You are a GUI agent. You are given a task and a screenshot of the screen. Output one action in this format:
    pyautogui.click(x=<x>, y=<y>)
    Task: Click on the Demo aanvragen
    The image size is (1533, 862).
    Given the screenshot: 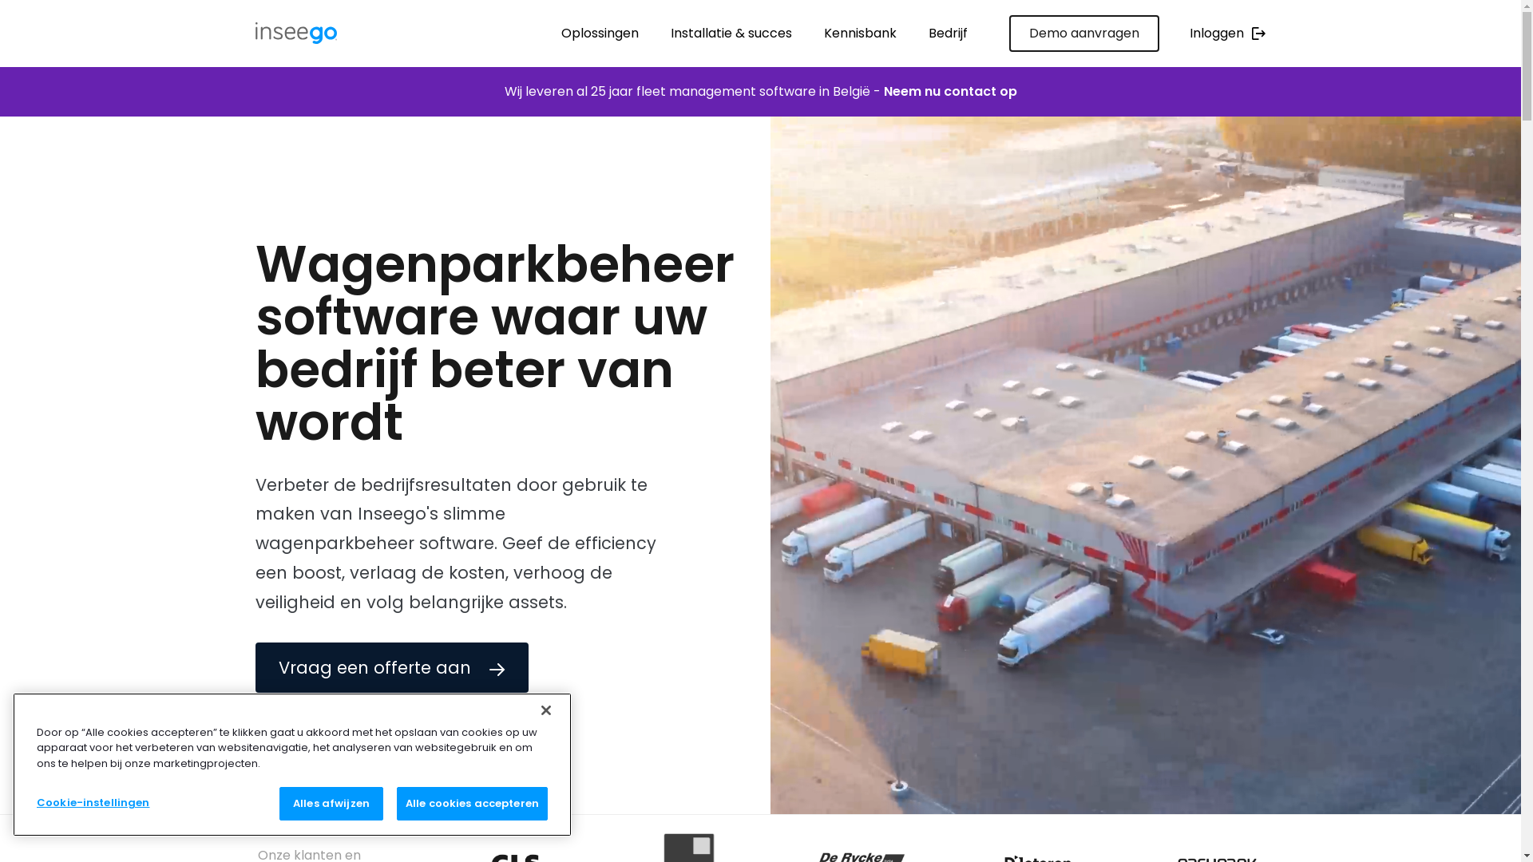 What is the action you would take?
    pyautogui.click(x=1084, y=34)
    